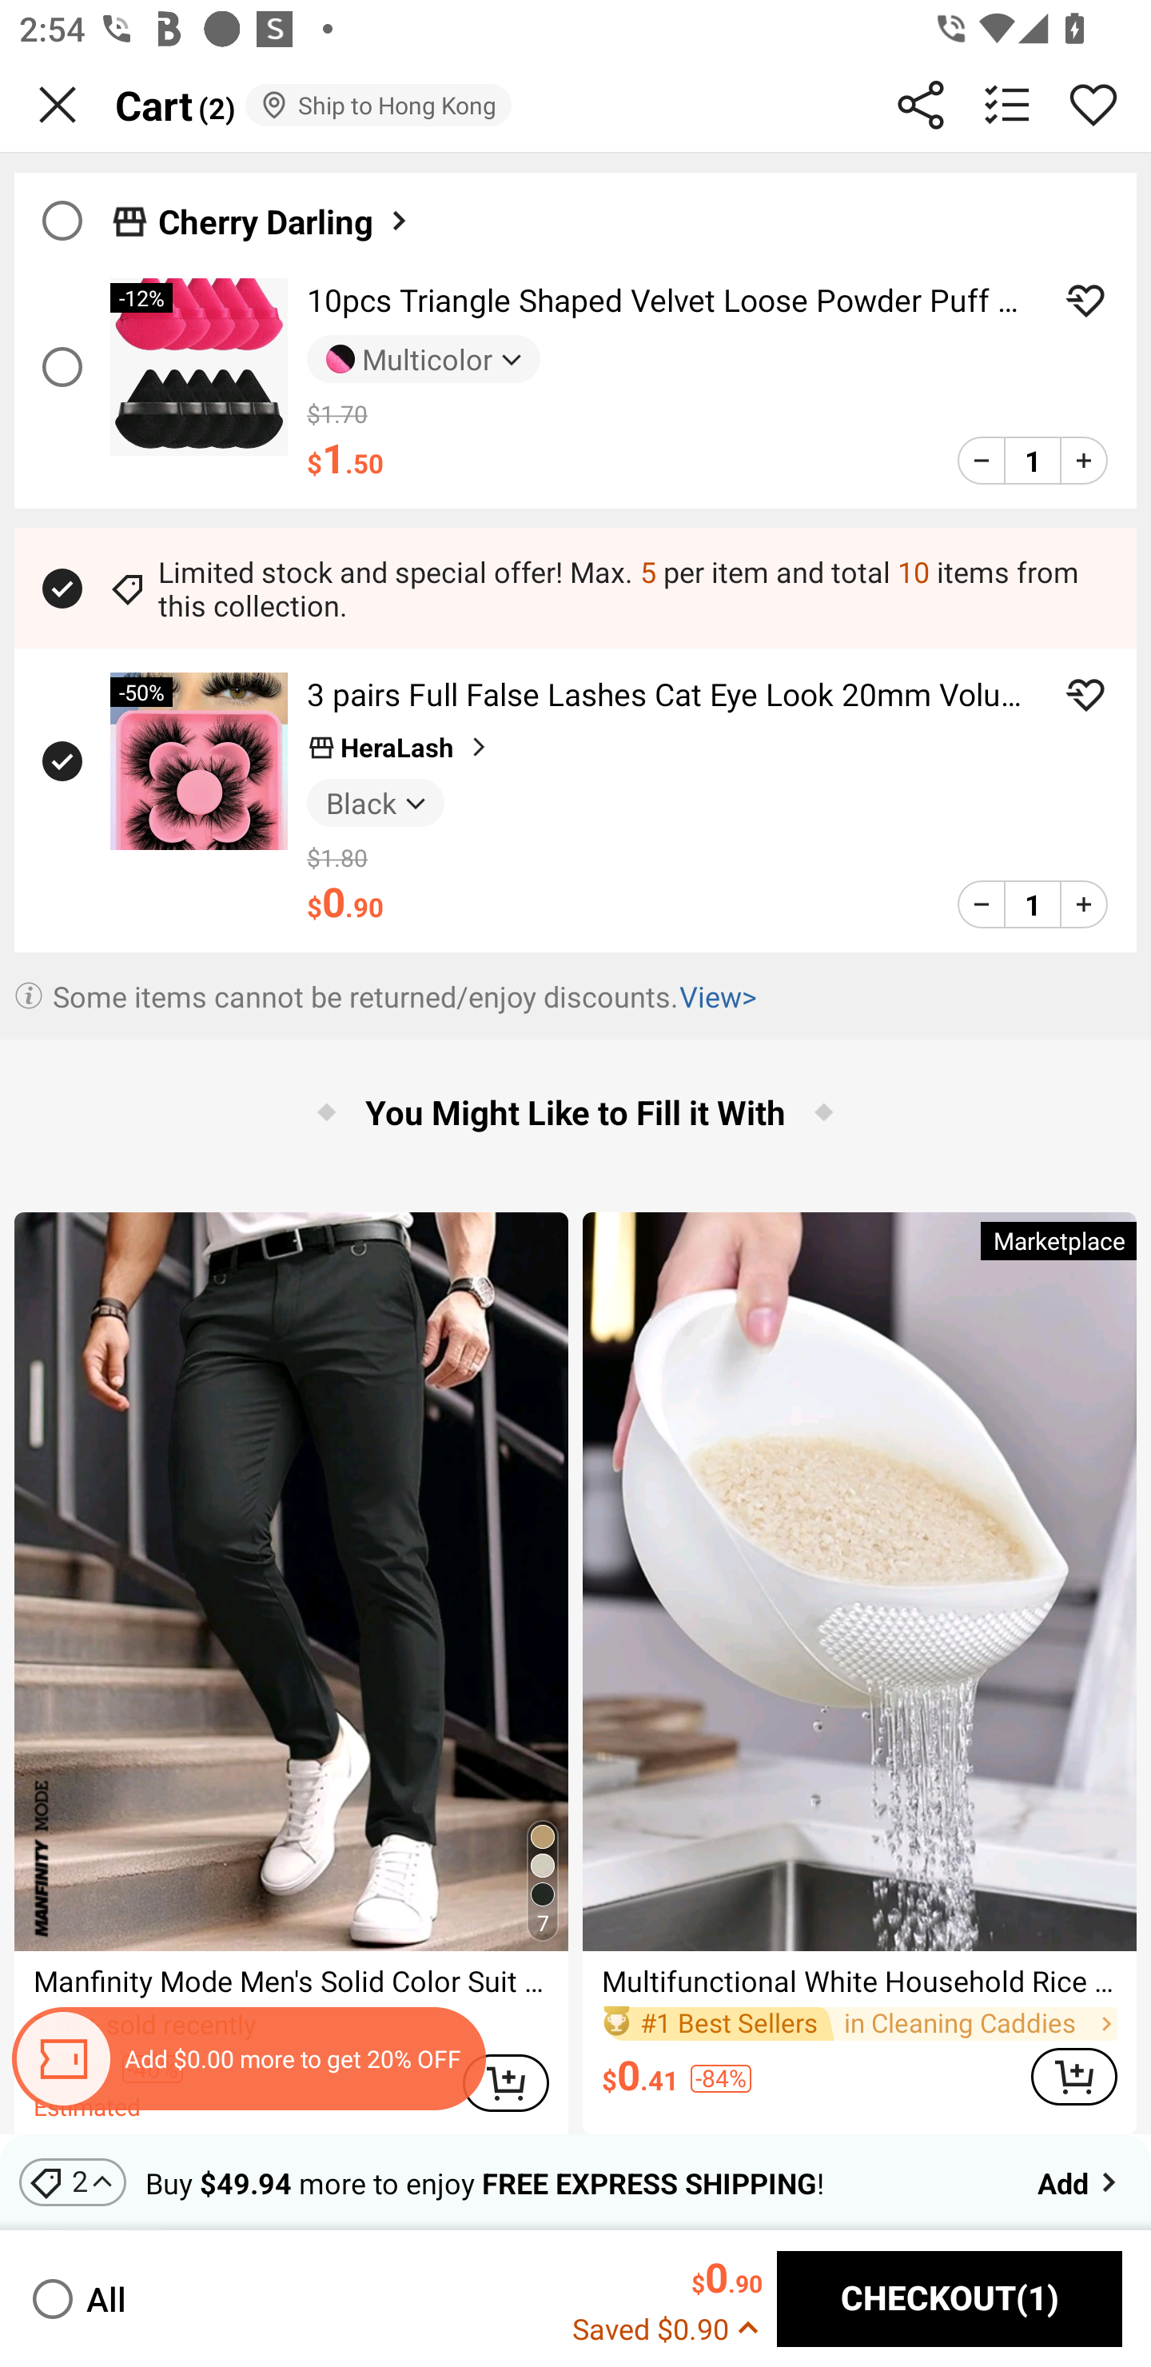  What do you see at coordinates (1084, 460) in the screenshot?
I see `product quantity add 1` at bounding box center [1084, 460].